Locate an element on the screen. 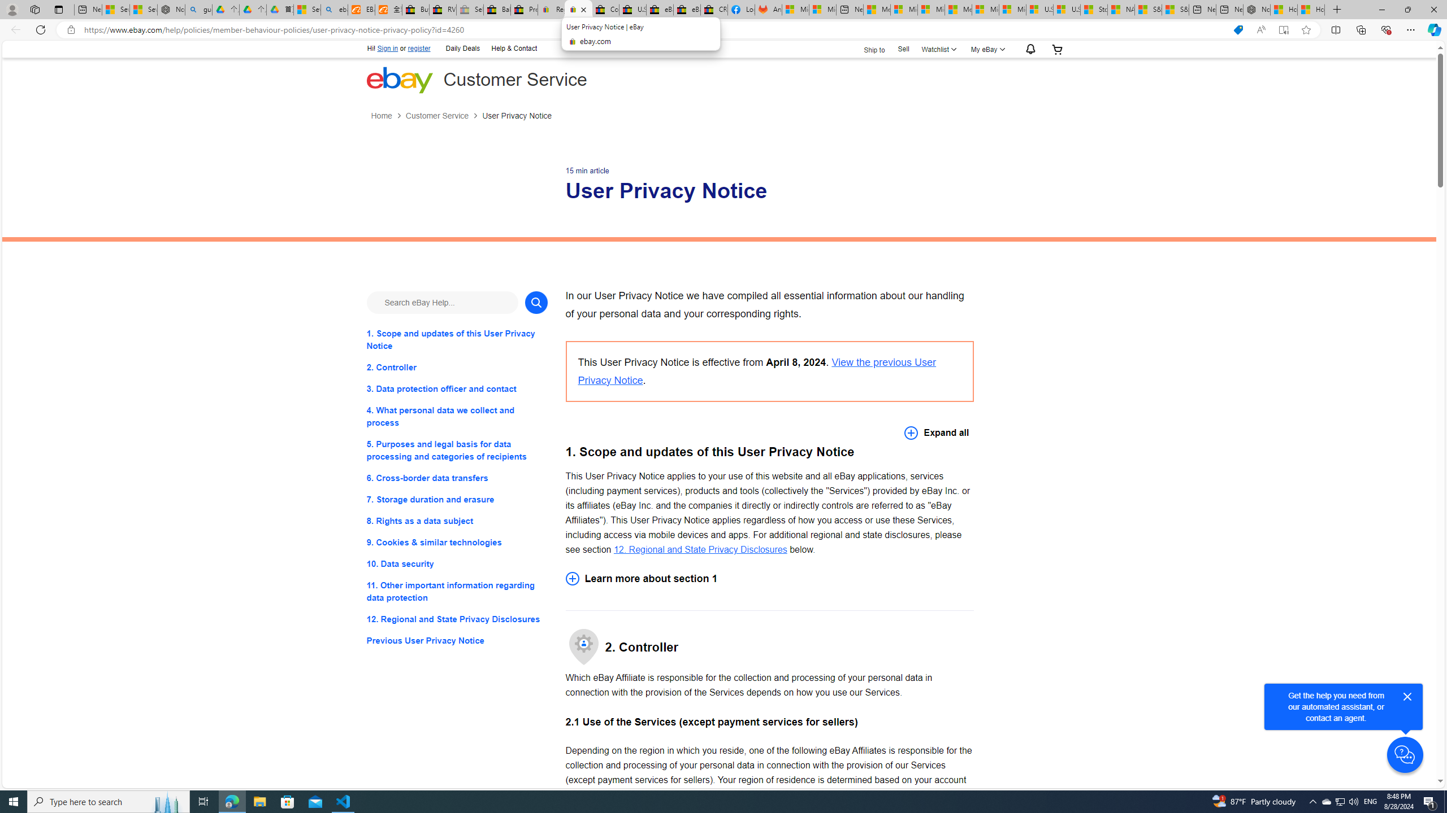  Consumer Health Data Privacy Policy - eBay Inc. is located at coordinates (605, 10).